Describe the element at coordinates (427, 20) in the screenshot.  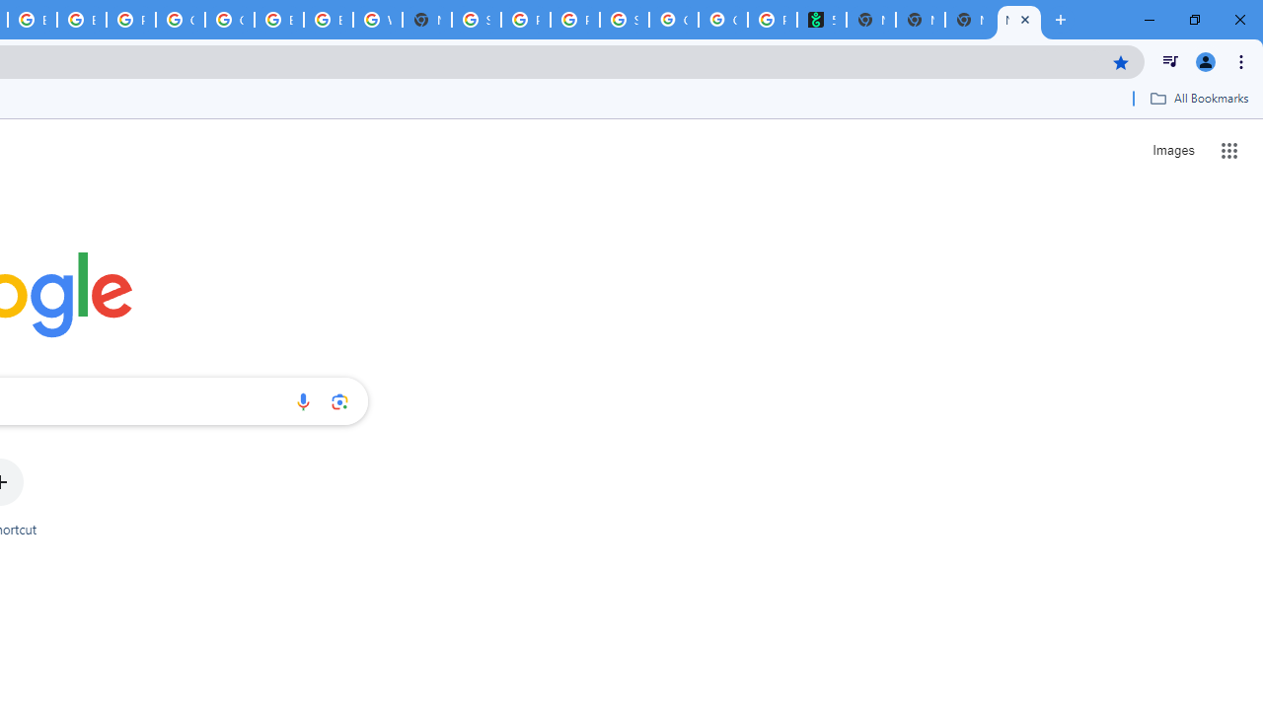
I see `New Tab` at that location.